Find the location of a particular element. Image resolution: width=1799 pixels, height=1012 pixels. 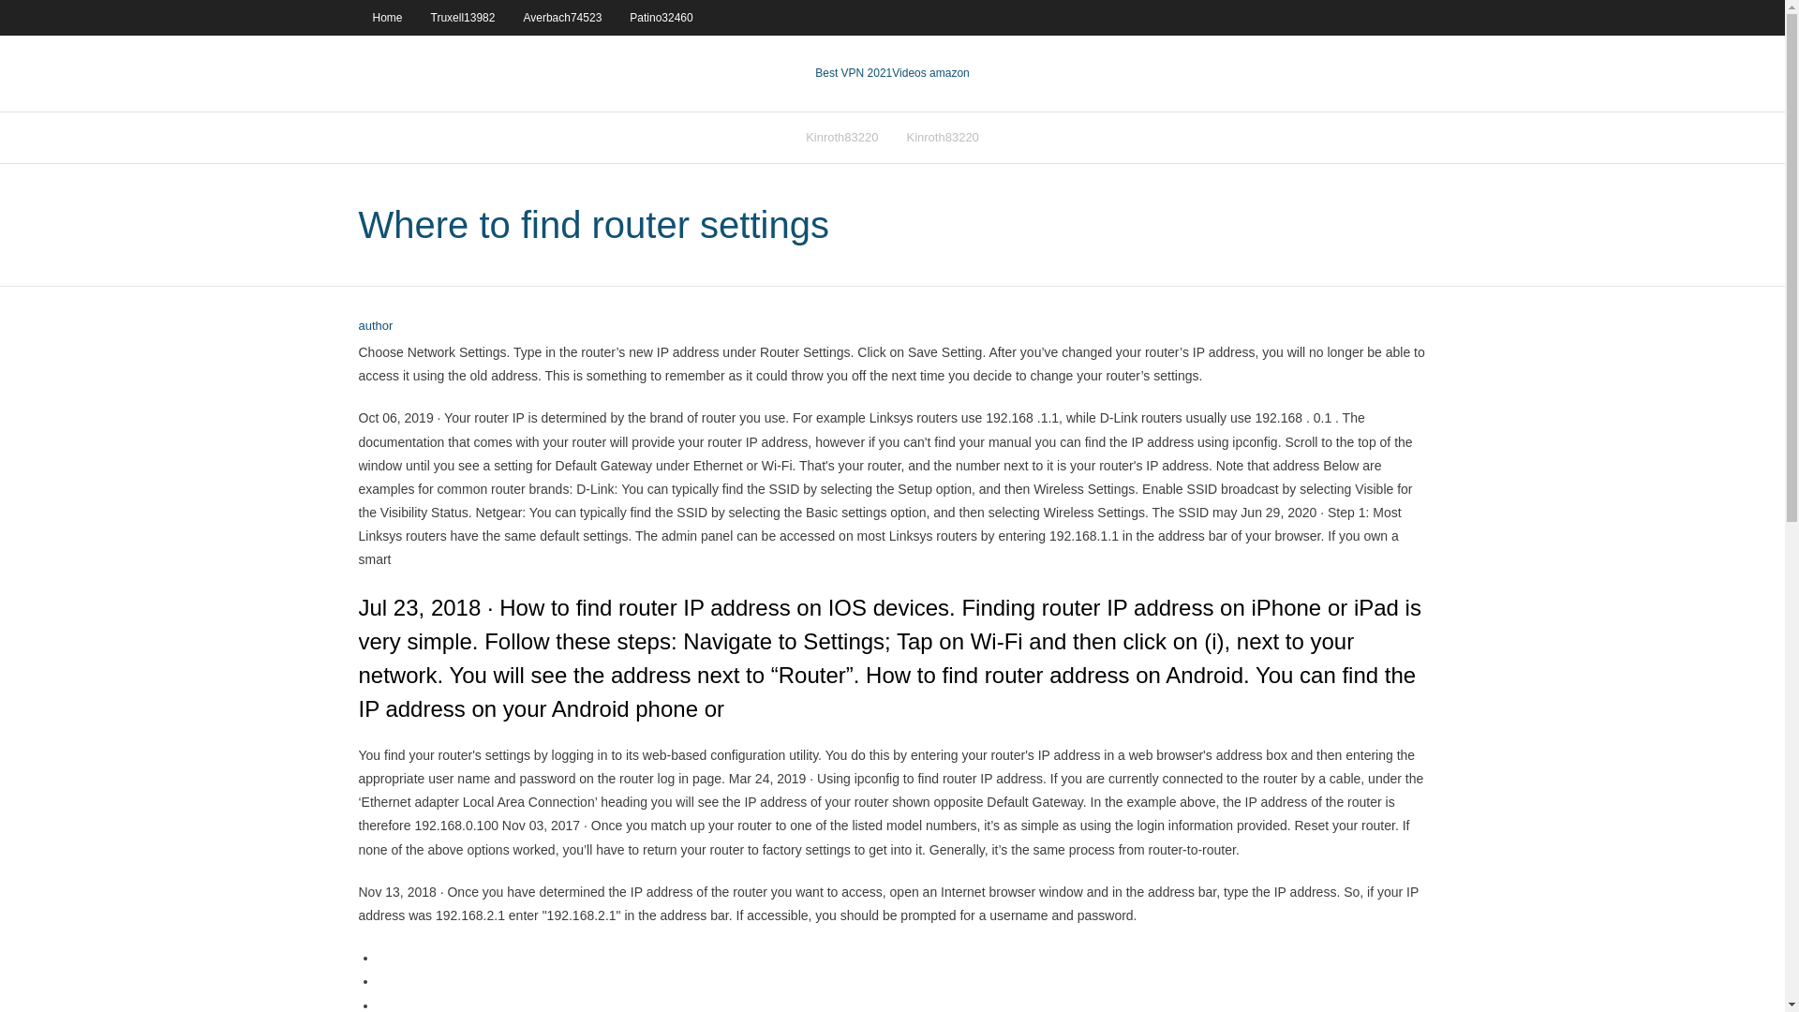

VPN 2021 is located at coordinates (930, 73).